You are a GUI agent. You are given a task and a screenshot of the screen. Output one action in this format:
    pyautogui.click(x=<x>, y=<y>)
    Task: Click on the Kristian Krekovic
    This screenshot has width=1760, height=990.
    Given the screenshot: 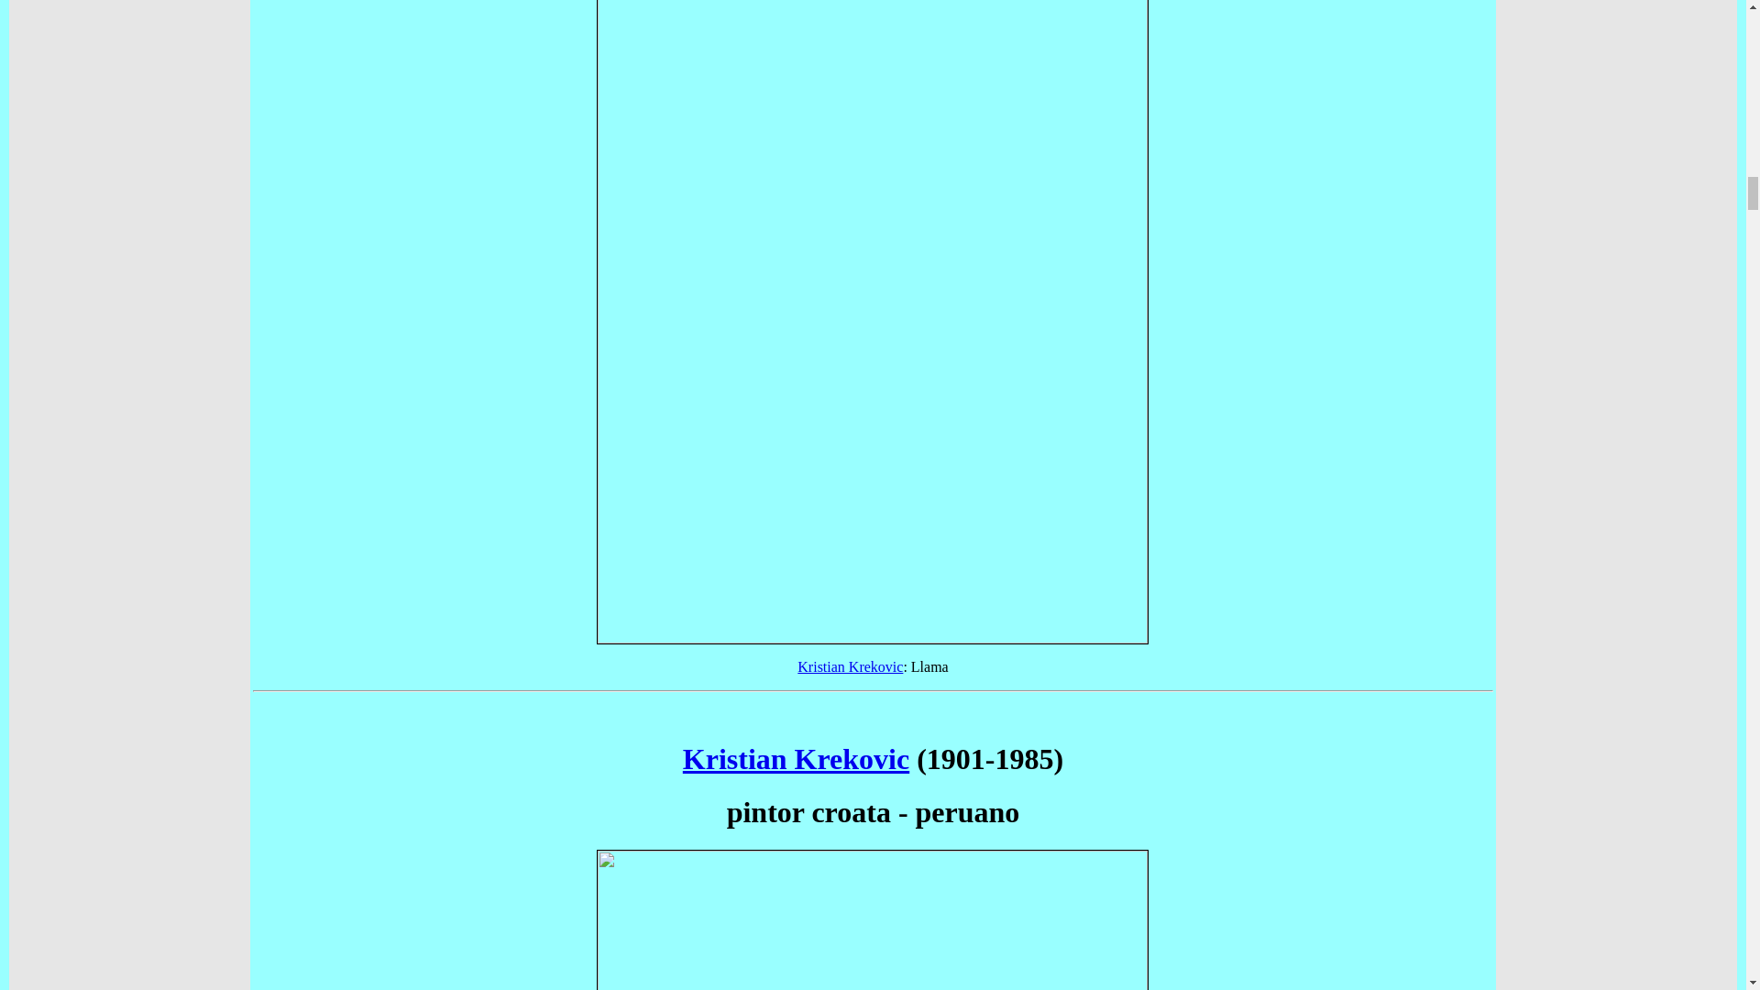 What is the action you would take?
    pyautogui.click(x=796, y=759)
    